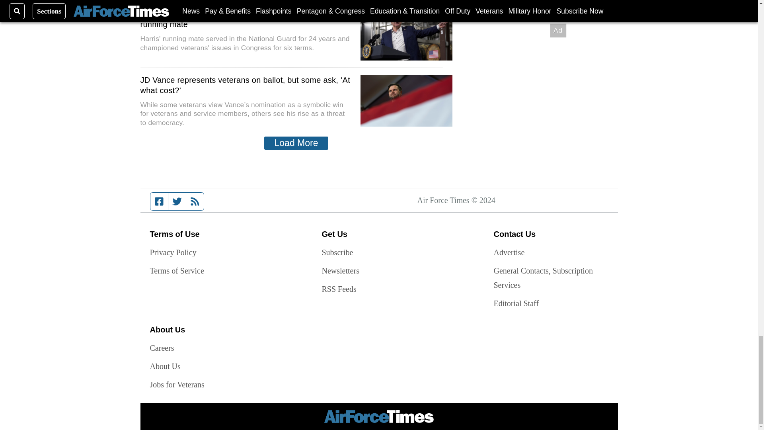 The image size is (764, 430). Describe the element at coordinates (195, 201) in the screenshot. I see `RSS feed` at that location.